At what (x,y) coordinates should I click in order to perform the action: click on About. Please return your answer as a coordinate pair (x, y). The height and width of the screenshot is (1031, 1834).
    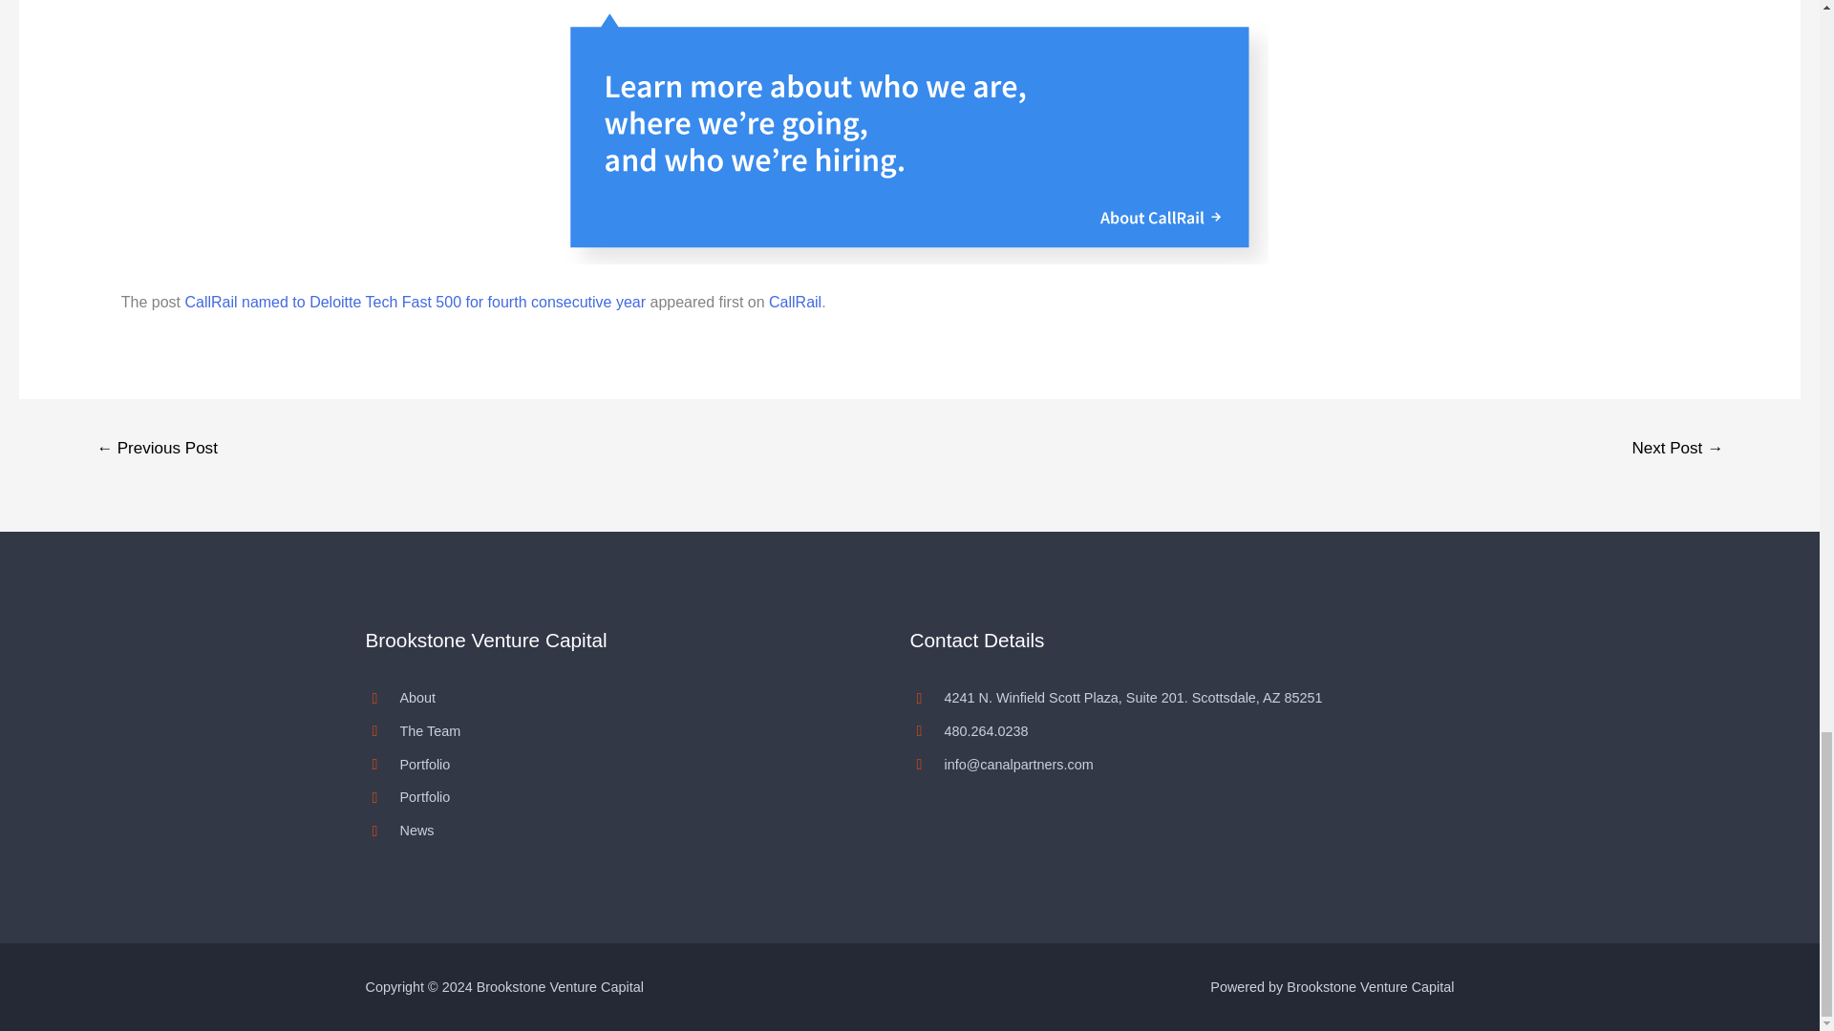
    Looking at the image, I should click on (618, 699).